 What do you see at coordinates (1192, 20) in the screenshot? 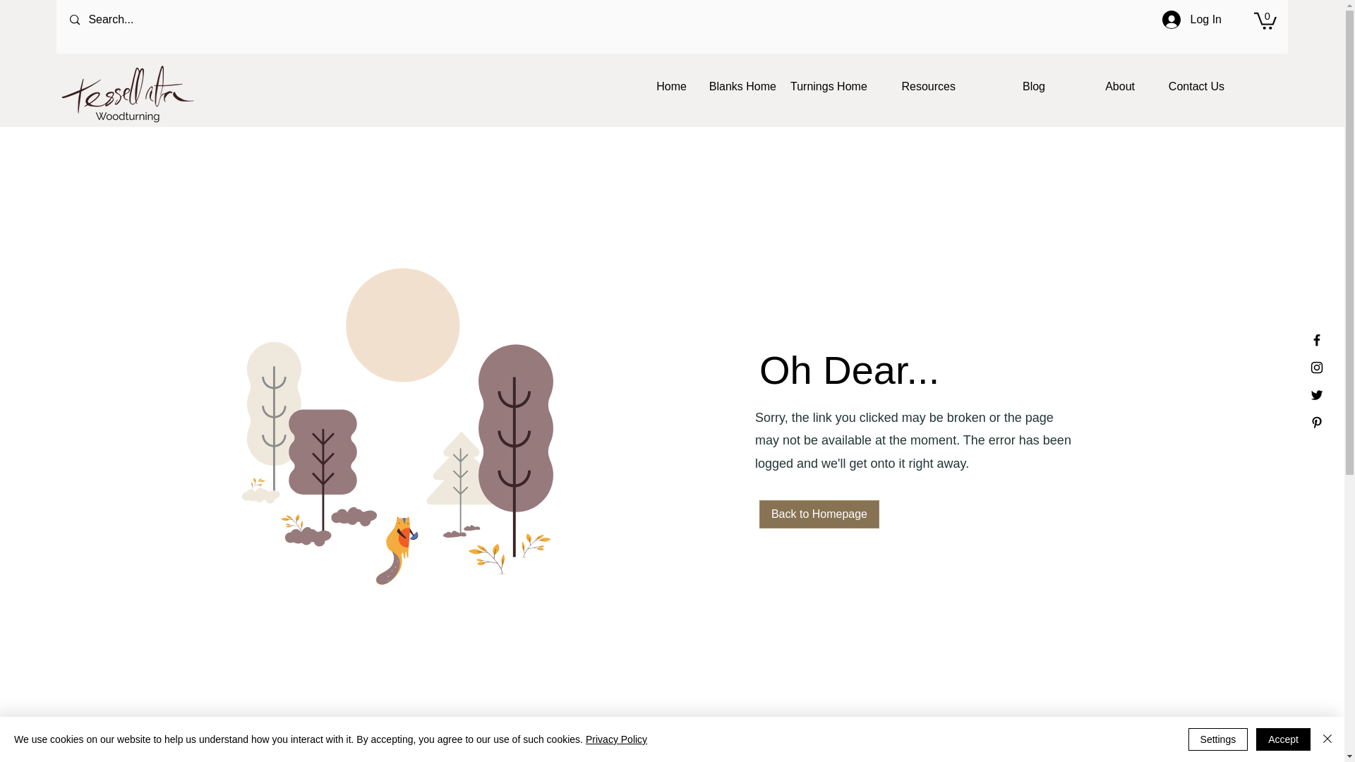
I see `Log In` at bounding box center [1192, 20].